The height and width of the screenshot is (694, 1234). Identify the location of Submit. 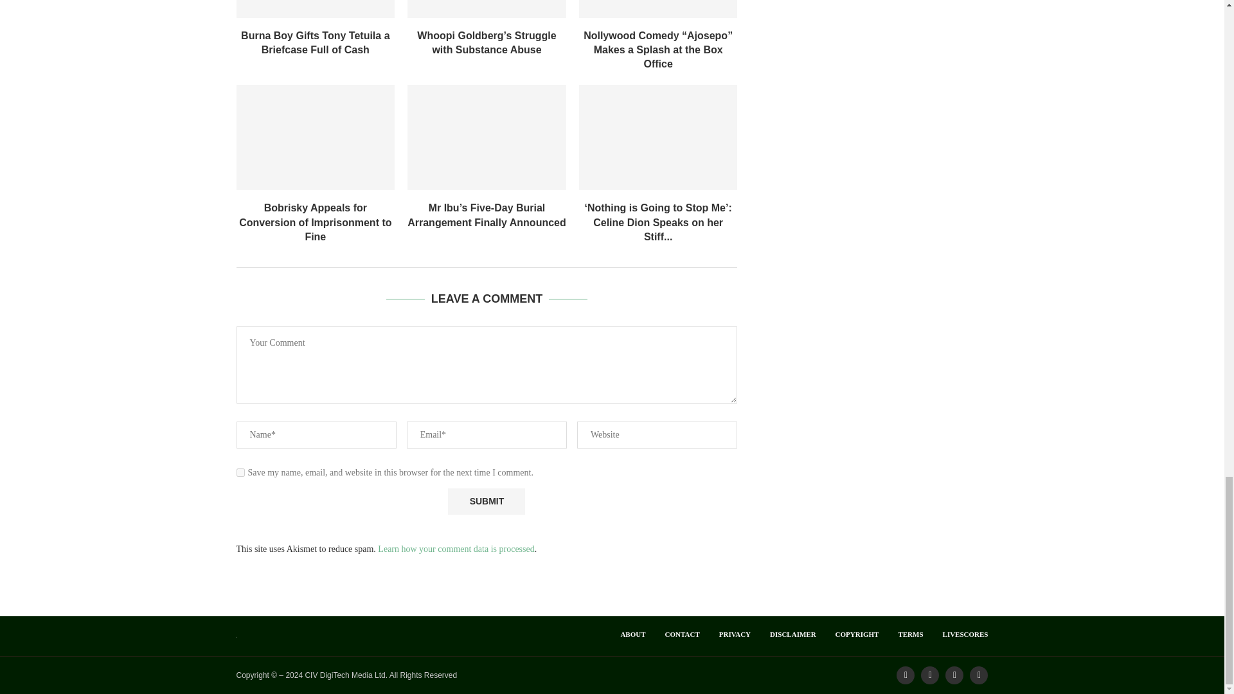
(486, 501).